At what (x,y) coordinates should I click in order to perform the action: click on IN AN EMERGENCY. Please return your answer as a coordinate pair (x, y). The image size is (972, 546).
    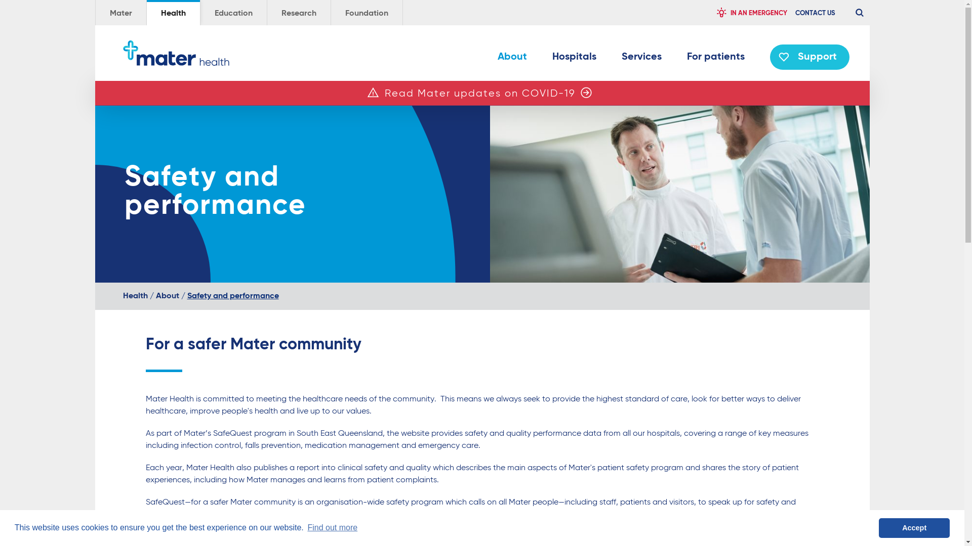
    Looking at the image, I should click on (751, 13).